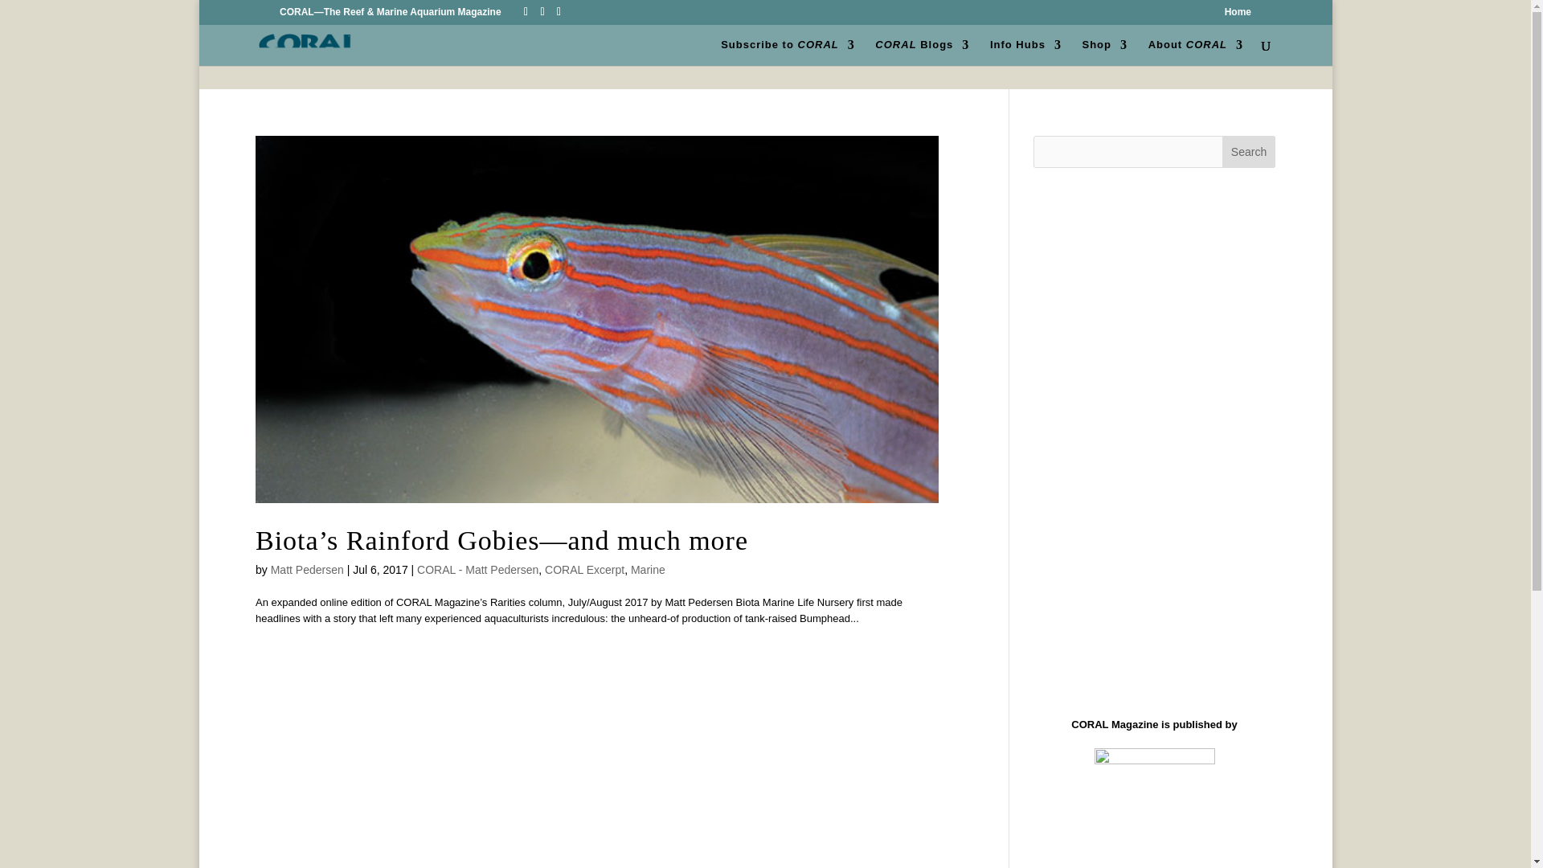  Describe the element at coordinates (1238, 15) in the screenshot. I see `Home` at that location.